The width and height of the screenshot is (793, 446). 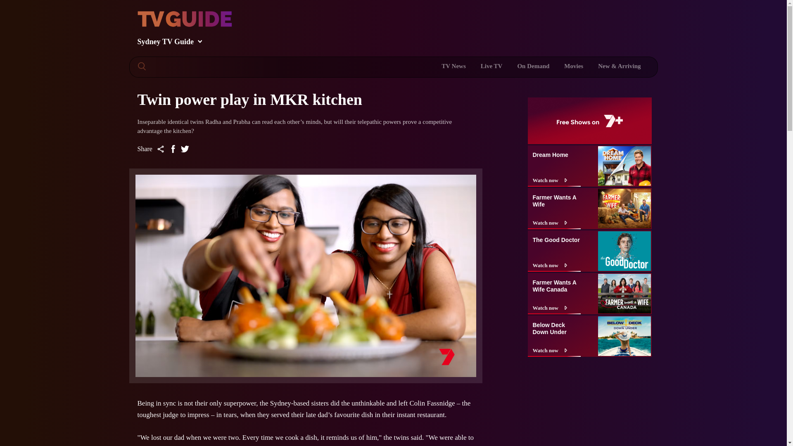 What do you see at coordinates (557, 237) in the screenshot?
I see `The Good Doctor` at bounding box center [557, 237].